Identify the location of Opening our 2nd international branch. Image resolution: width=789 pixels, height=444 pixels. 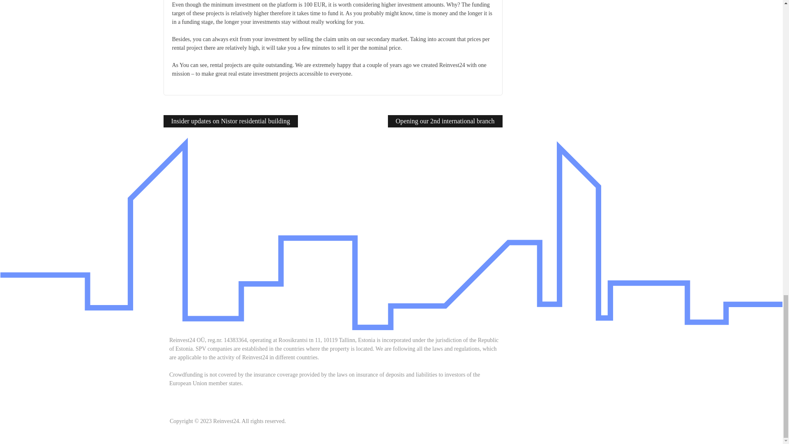
(445, 121).